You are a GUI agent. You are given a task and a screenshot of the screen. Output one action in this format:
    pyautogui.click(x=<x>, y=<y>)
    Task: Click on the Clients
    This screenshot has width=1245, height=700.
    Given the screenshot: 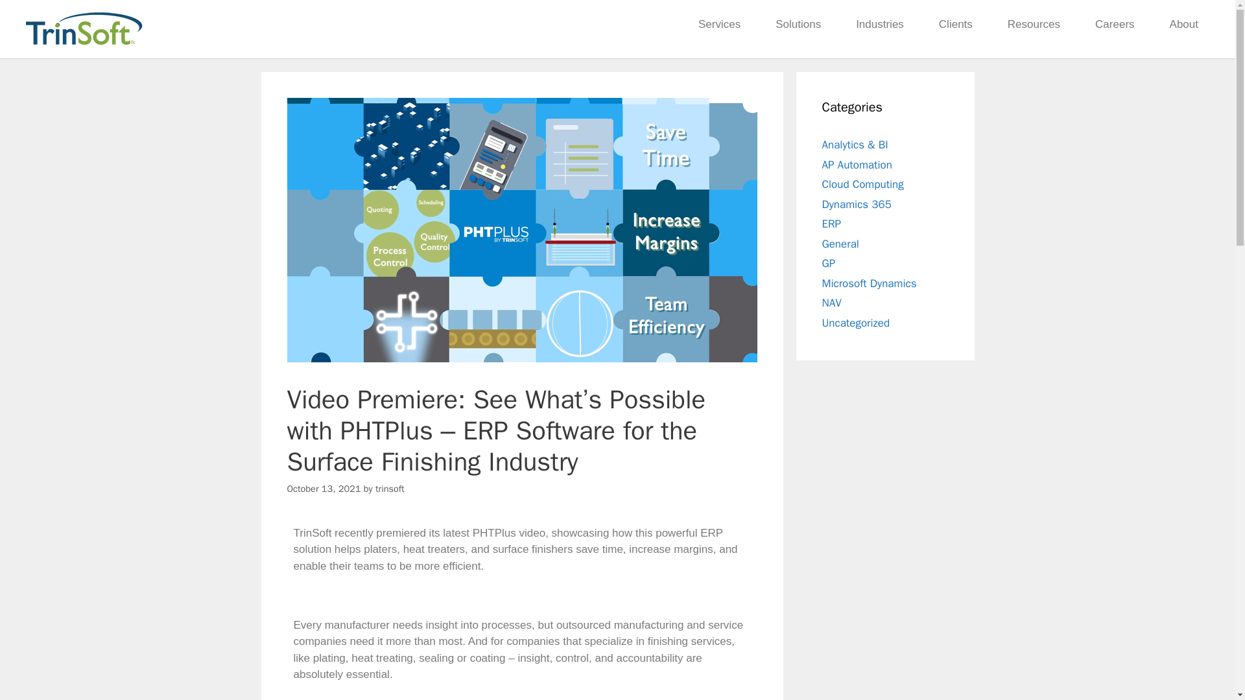 What is the action you would take?
    pyautogui.click(x=955, y=25)
    